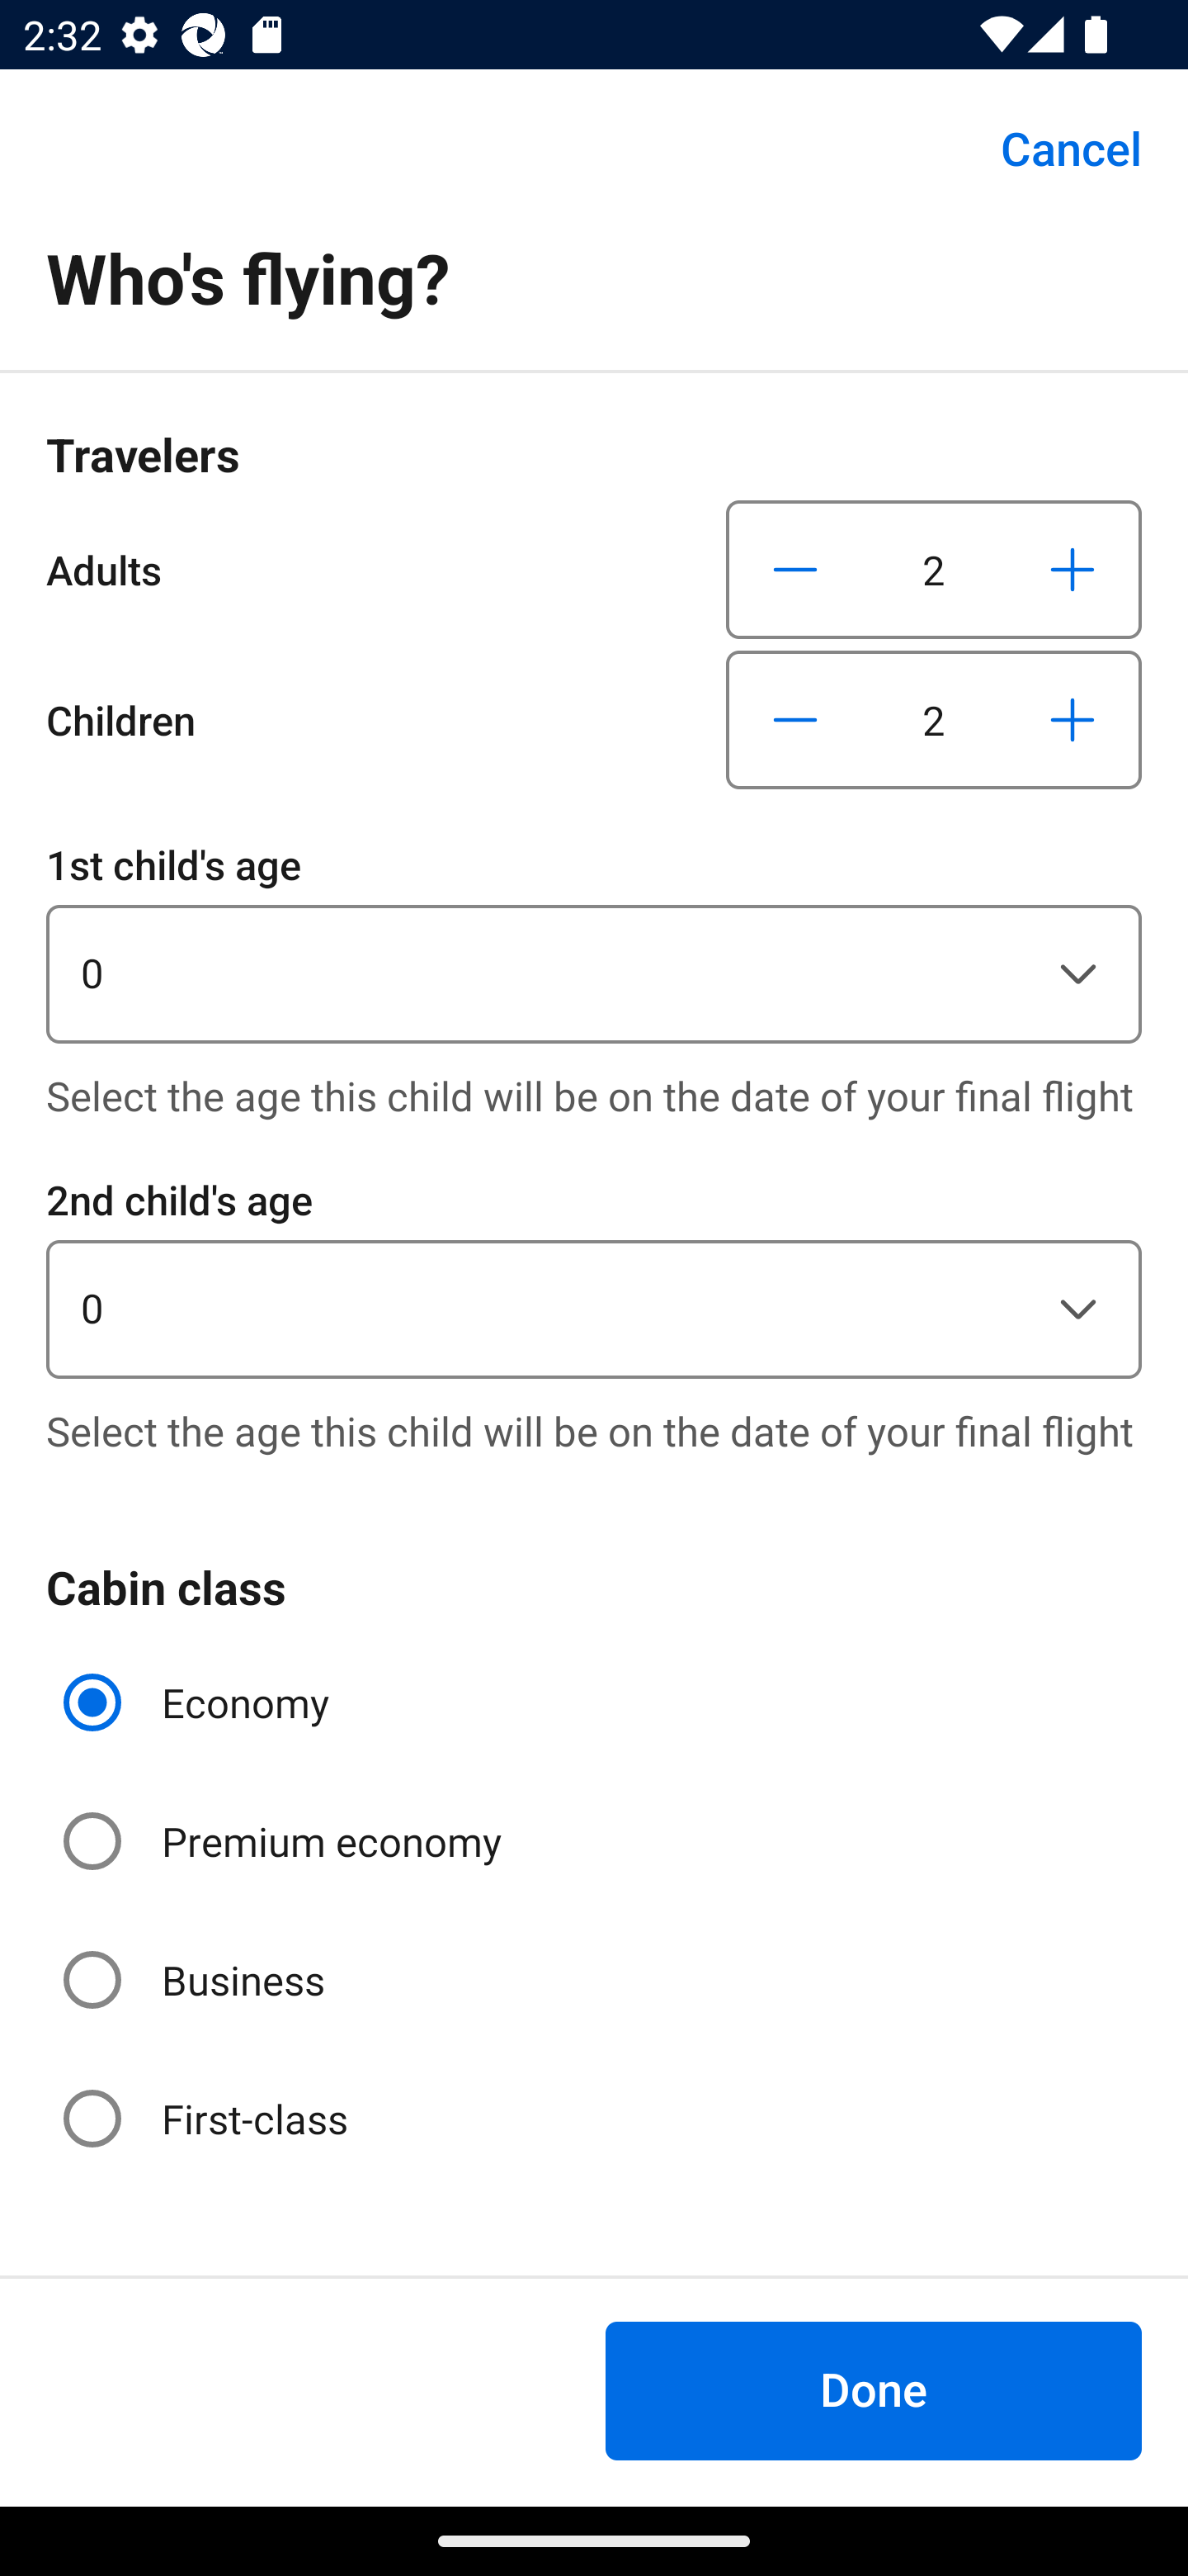 The width and height of the screenshot is (1188, 2576). What do you see at coordinates (285, 1841) in the screenshot?
I see `Premium economy` at bounding box center [285, 1841].